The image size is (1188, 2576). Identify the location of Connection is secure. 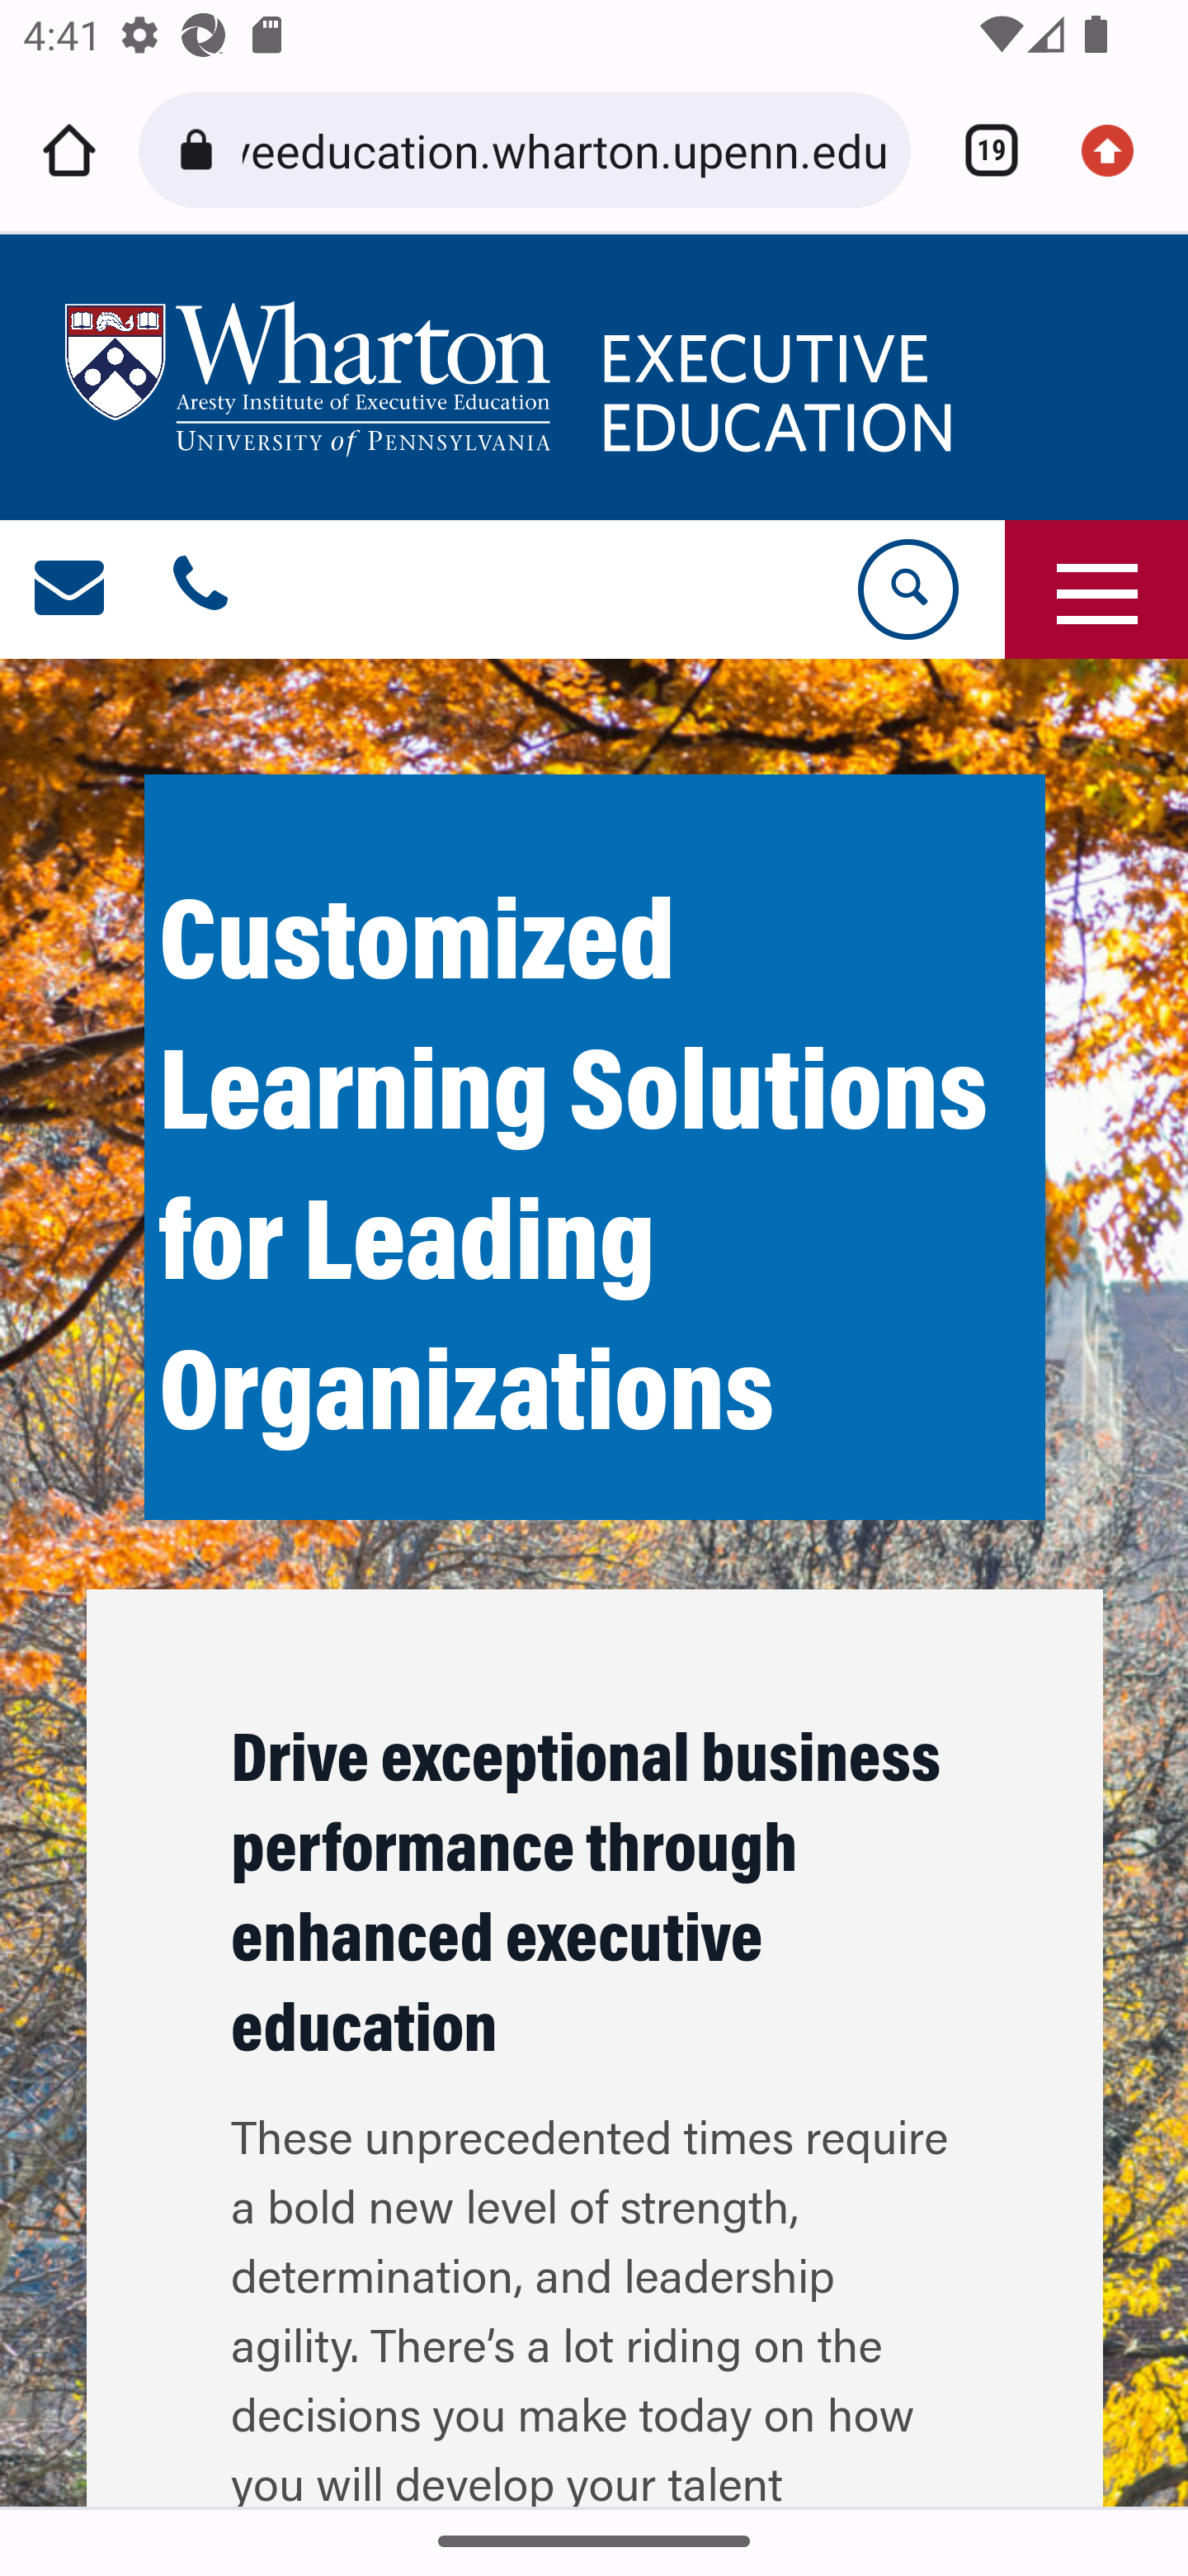
(201, 150).